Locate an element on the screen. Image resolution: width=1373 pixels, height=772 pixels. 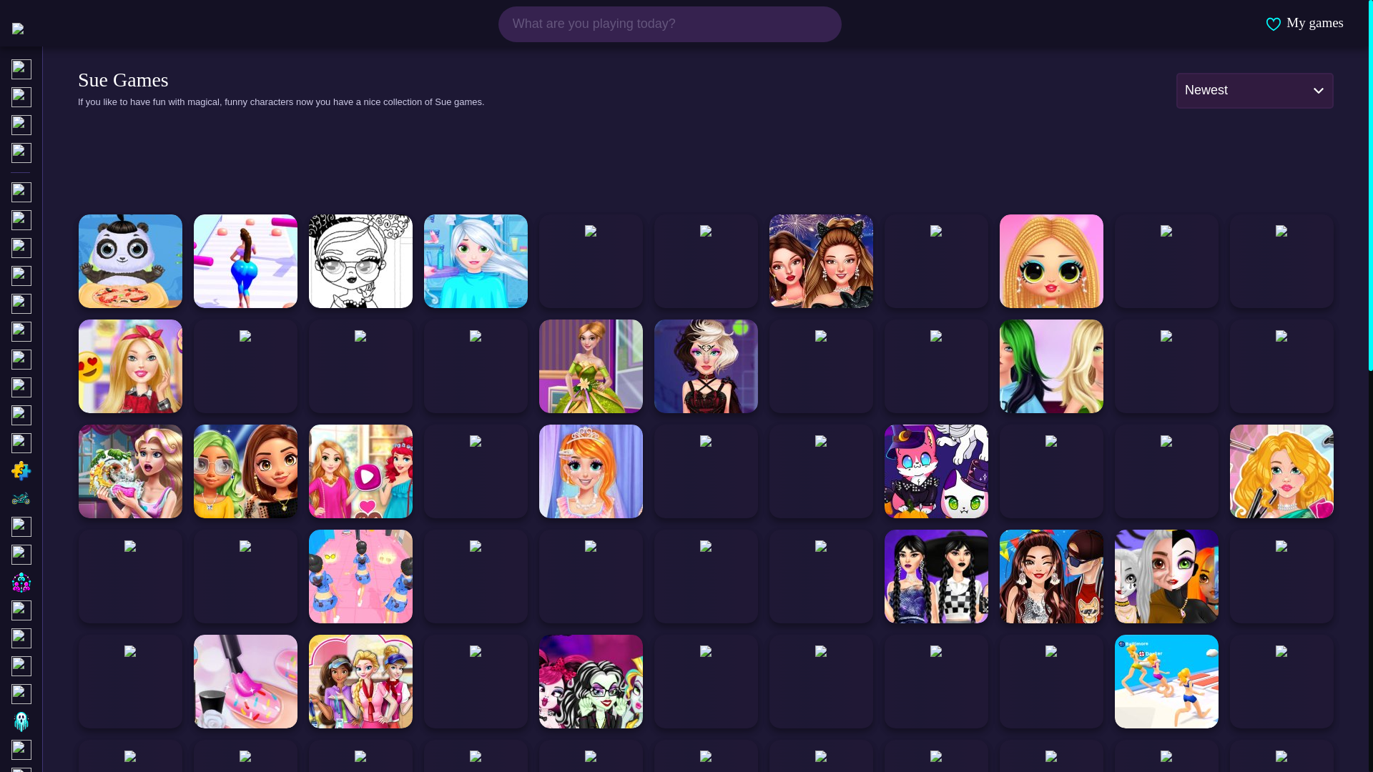
Tractor is located at coordinates (79, 610).